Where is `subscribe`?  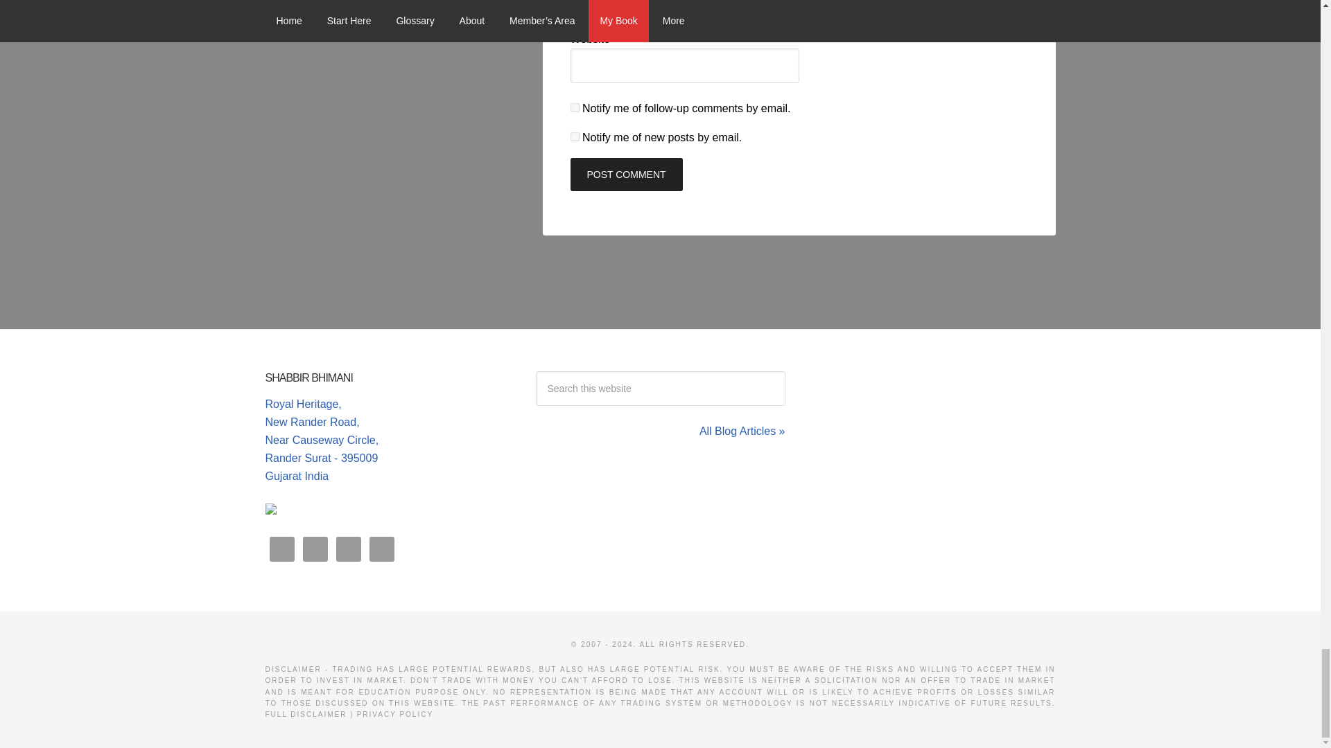 subscribe is located at coordinates (574, 137).